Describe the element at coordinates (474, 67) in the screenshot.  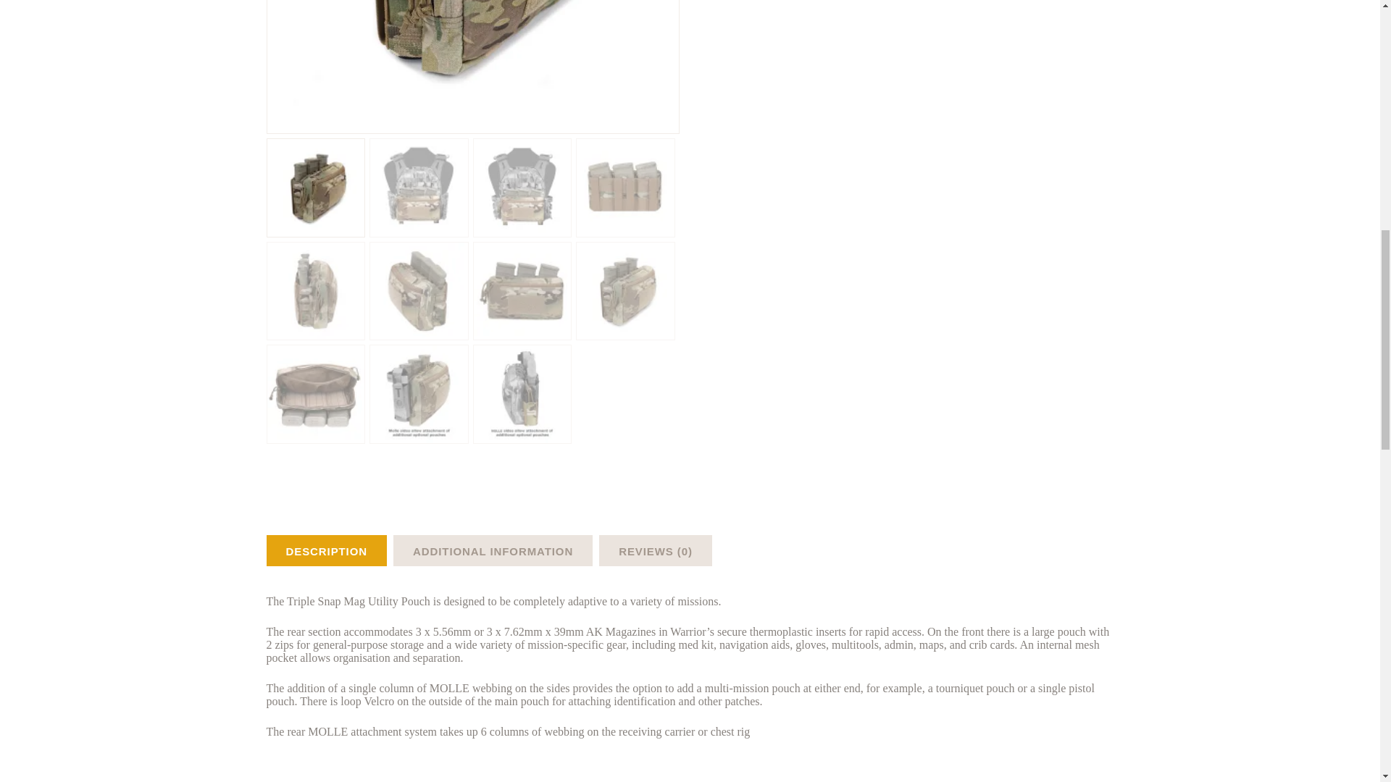
I see `W-EO-TSMP-UP-MC` at that location.